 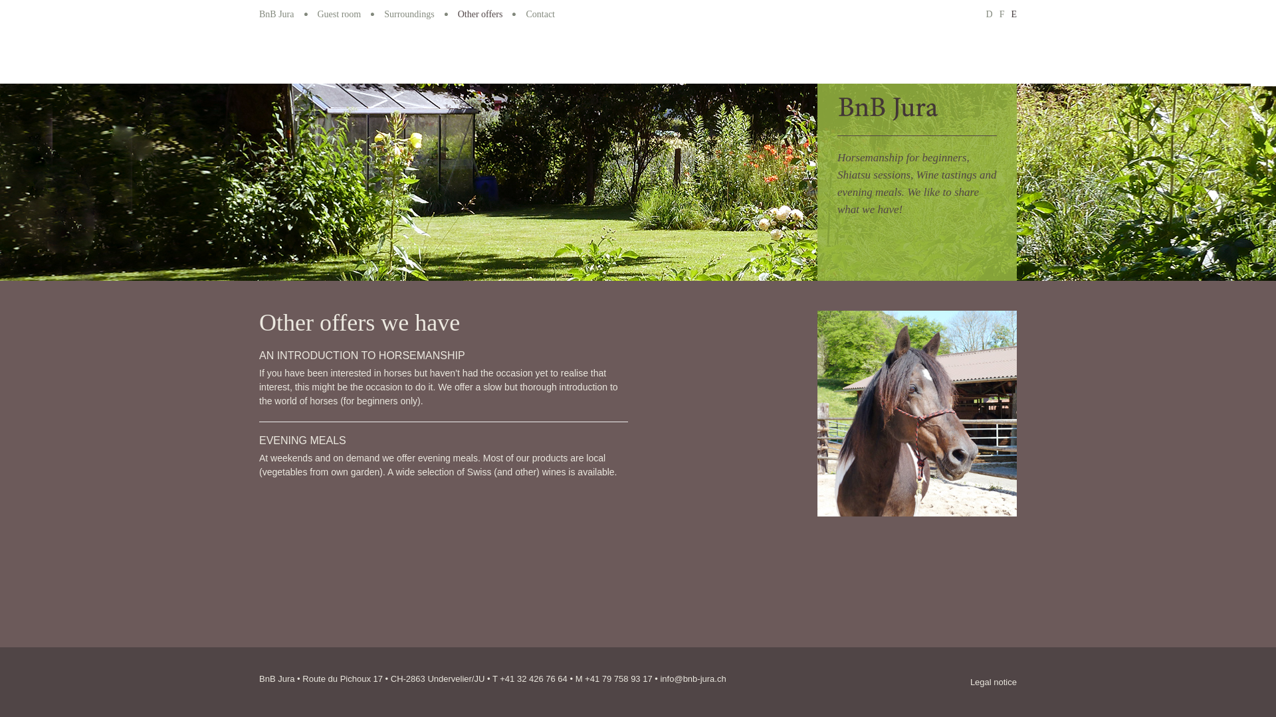 I want to click on Legal notice, so click(x=994, y=682).